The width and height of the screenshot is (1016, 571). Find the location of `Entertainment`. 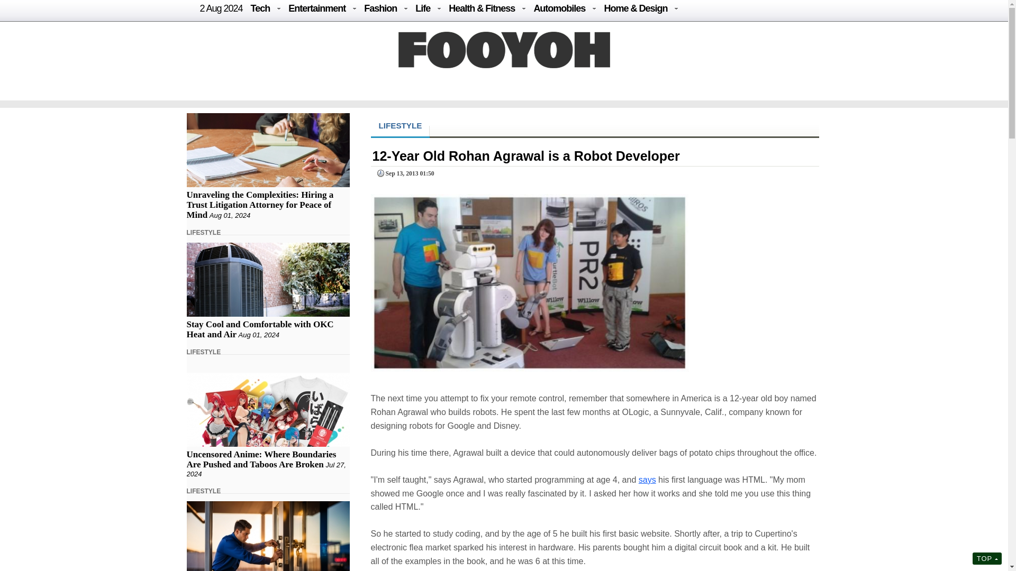

Entertainment is located at coordinates (316, 8).